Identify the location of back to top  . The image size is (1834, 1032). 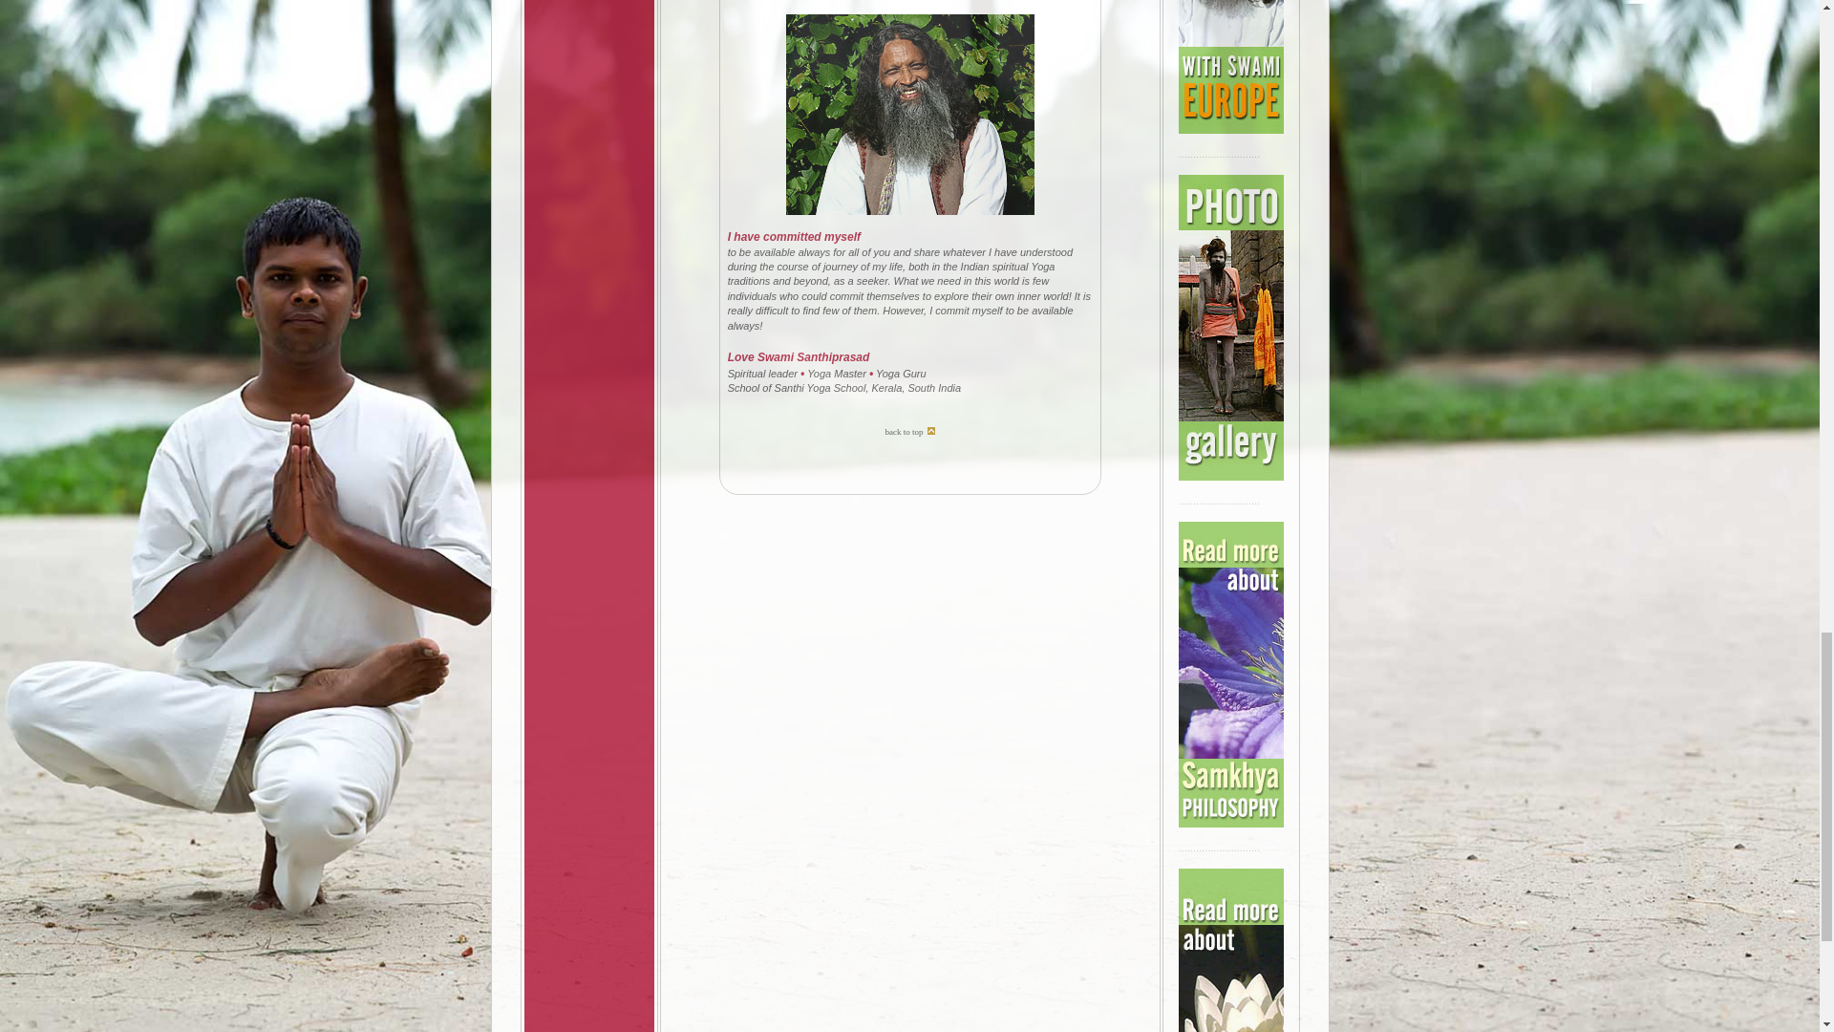
(909, 455).